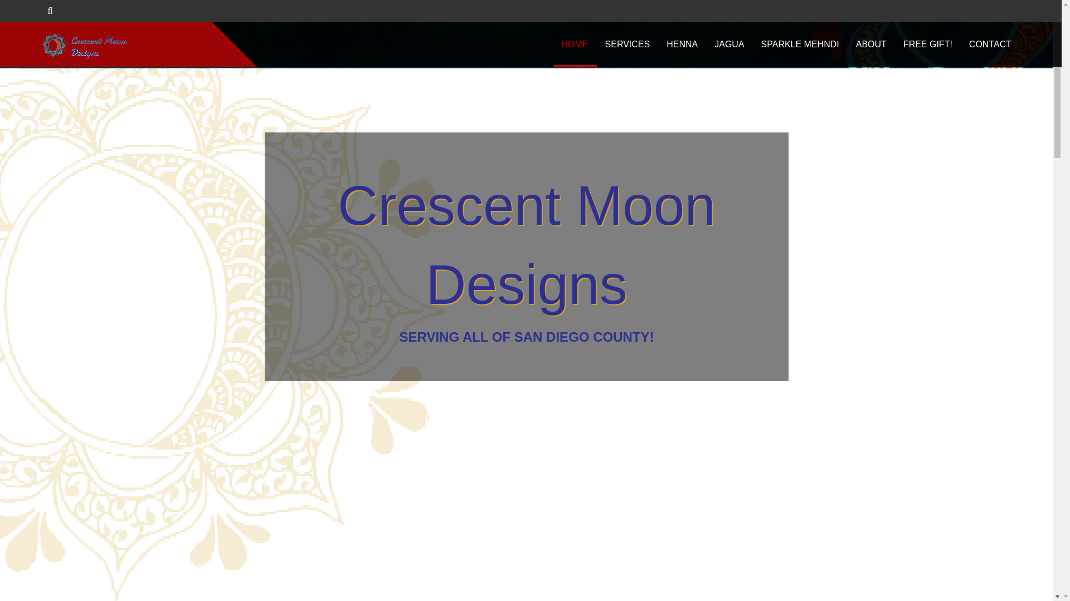  I want to click on ABOUT, so click(870, 44).